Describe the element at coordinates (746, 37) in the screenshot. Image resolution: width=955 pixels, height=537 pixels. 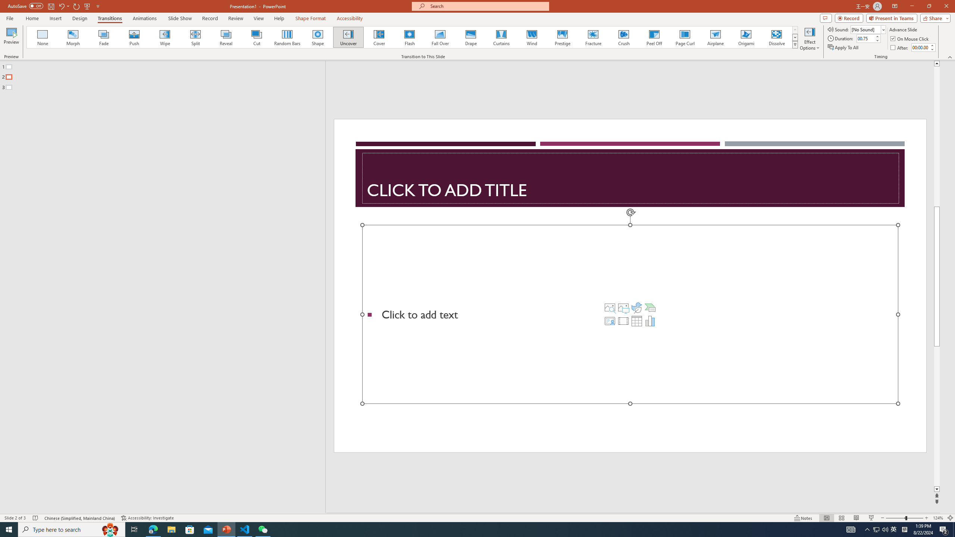
I see `Origami` at that location.